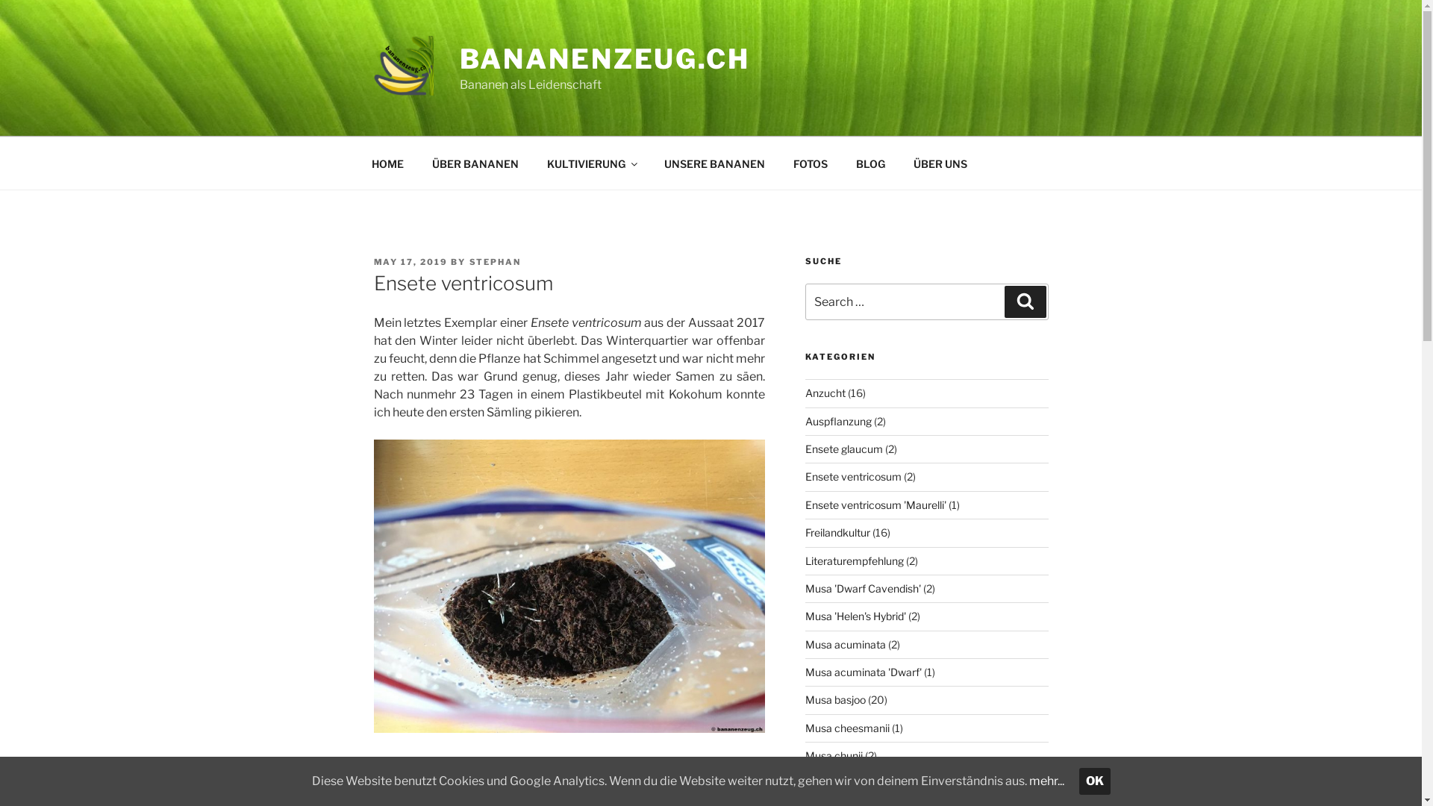  What do you see at coordinates (837, 533) in the screenshot?
I see `Freilandkultur` at bounding box center [837, 533].